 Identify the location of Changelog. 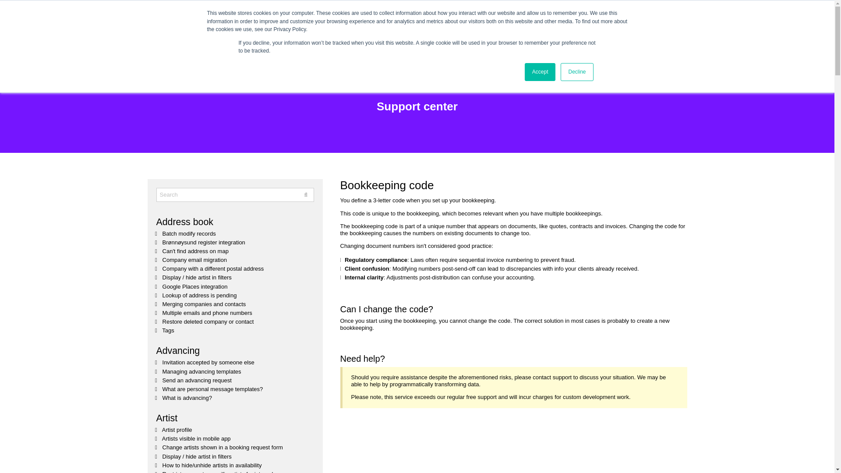
(717, 39).